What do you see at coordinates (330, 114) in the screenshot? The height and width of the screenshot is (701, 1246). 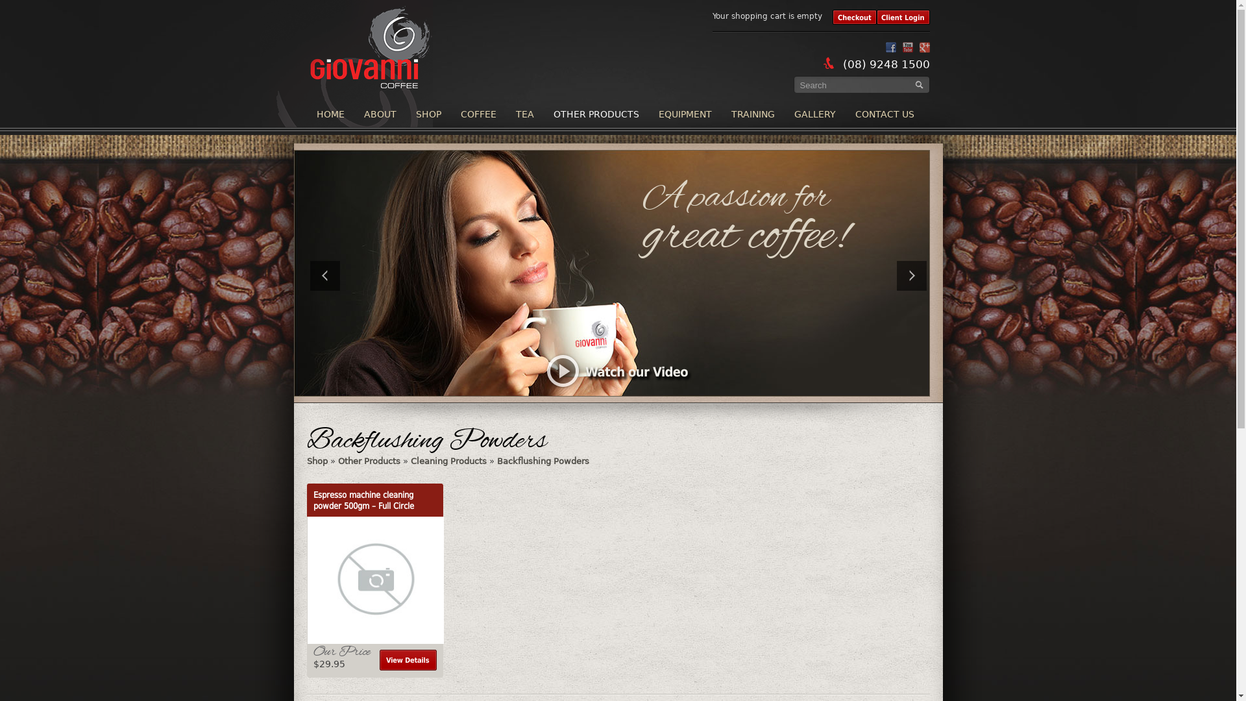 I see `HOME` at bounding box center [330, 114].